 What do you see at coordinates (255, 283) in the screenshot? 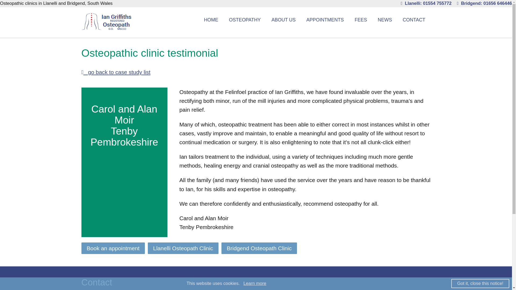
I see `Learn more` at bounding box center [255, 283].